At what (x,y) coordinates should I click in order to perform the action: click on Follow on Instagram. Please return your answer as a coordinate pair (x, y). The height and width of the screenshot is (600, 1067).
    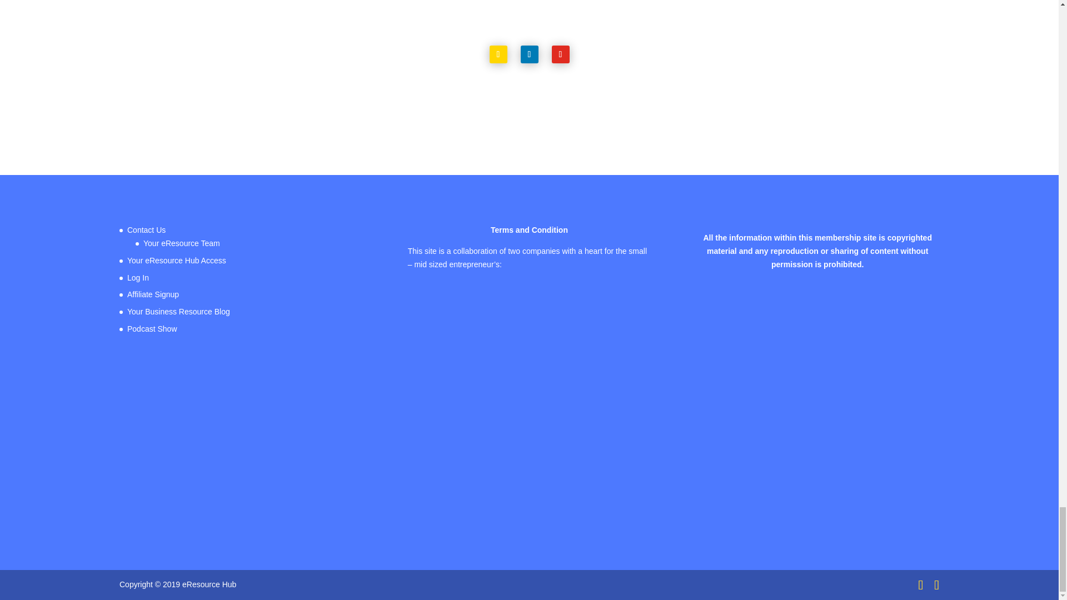
    Looking at the image, I should click on (560, 54).